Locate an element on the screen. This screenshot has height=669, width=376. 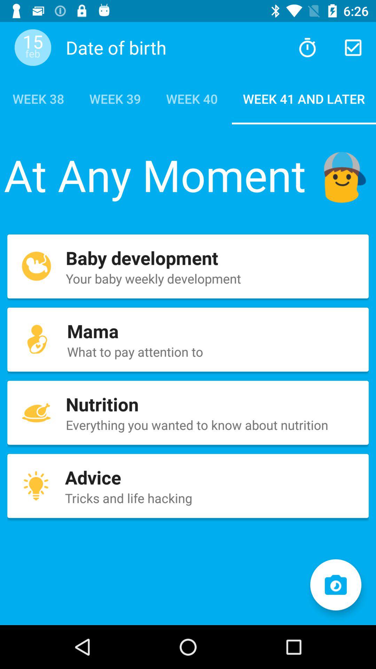
set alarm is located at coordinates (307, 47).